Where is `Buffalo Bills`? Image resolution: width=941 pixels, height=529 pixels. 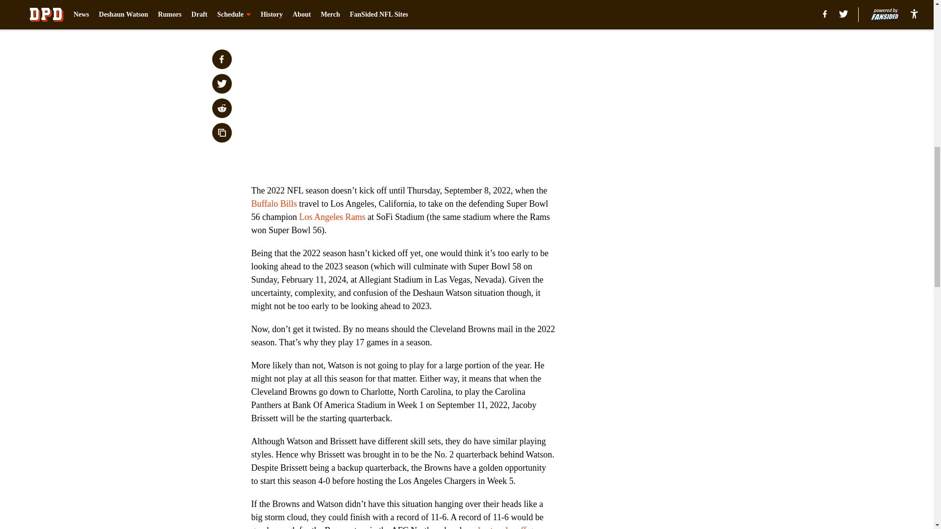 Buffalo Bills is located at coordinates (273, 204).